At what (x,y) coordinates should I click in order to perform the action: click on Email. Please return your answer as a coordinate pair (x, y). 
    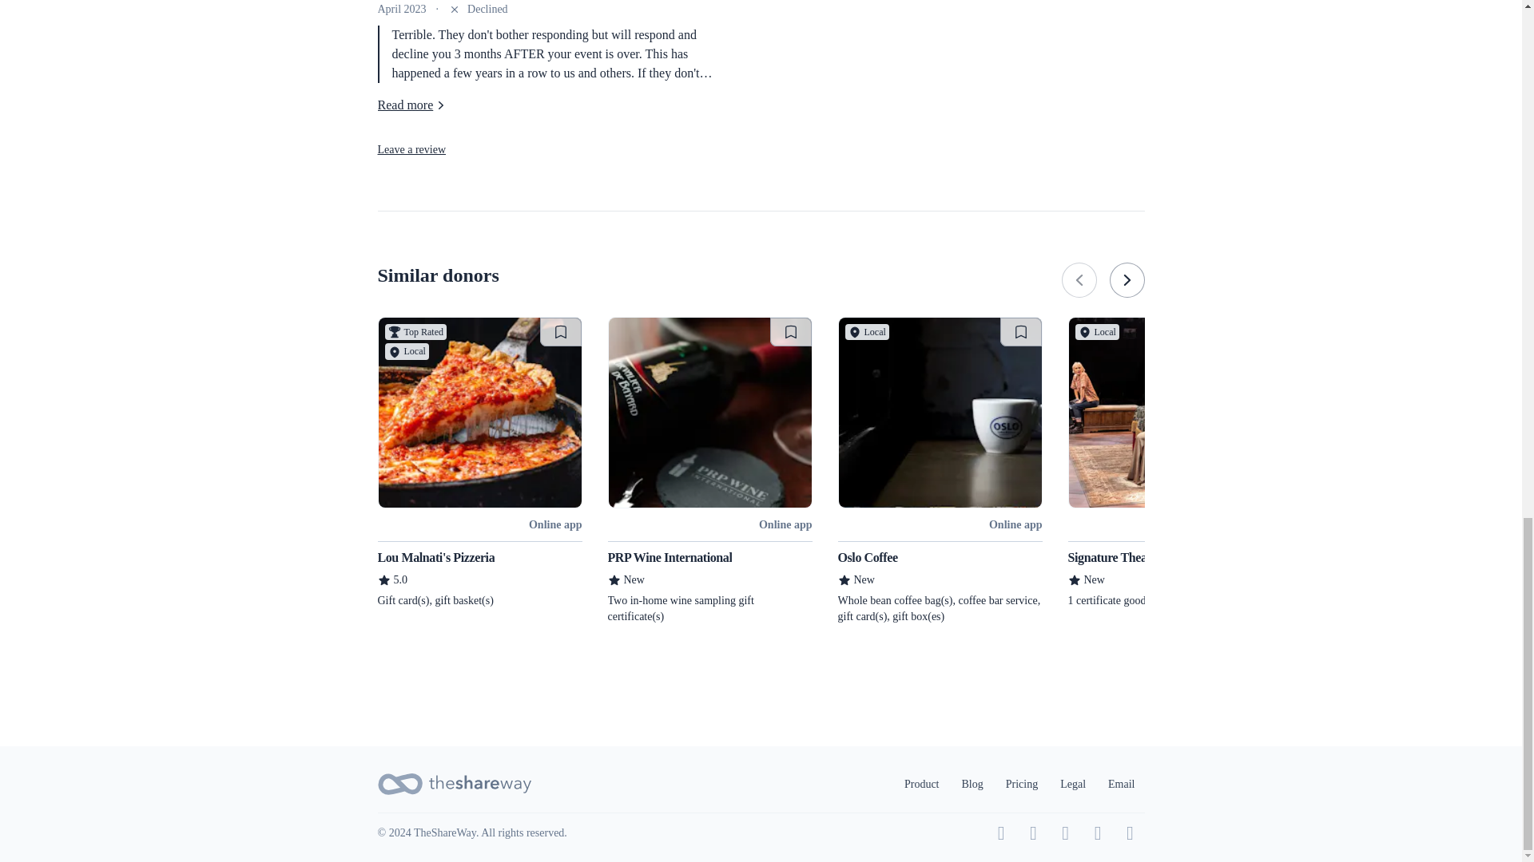
    Looking at the image, I should click on (1121, 785).